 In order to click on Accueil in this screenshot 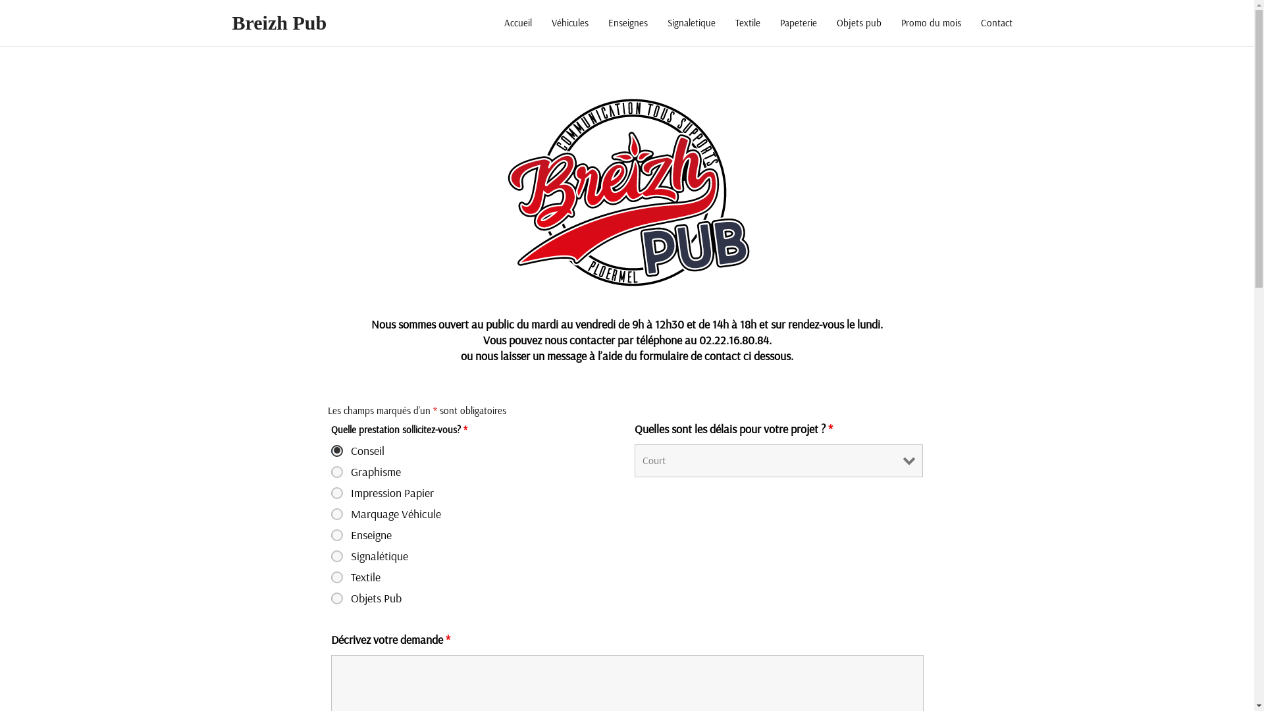, I will do `click(517, 23)`.